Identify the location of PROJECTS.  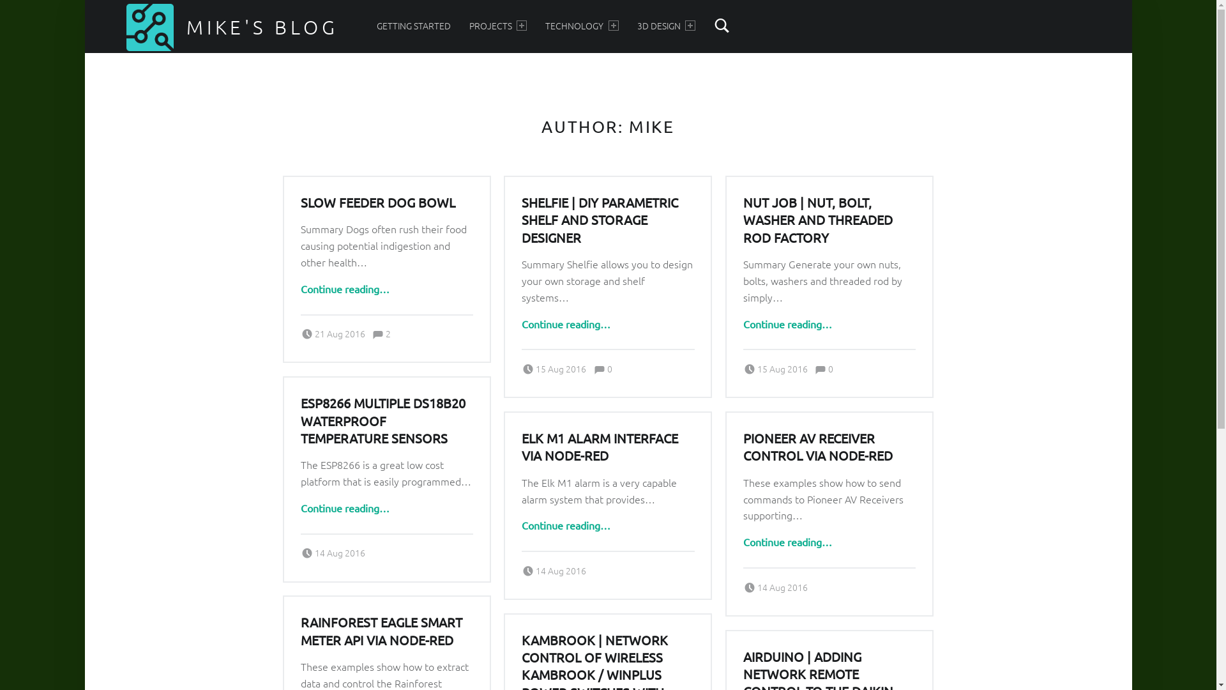
(498, 26).